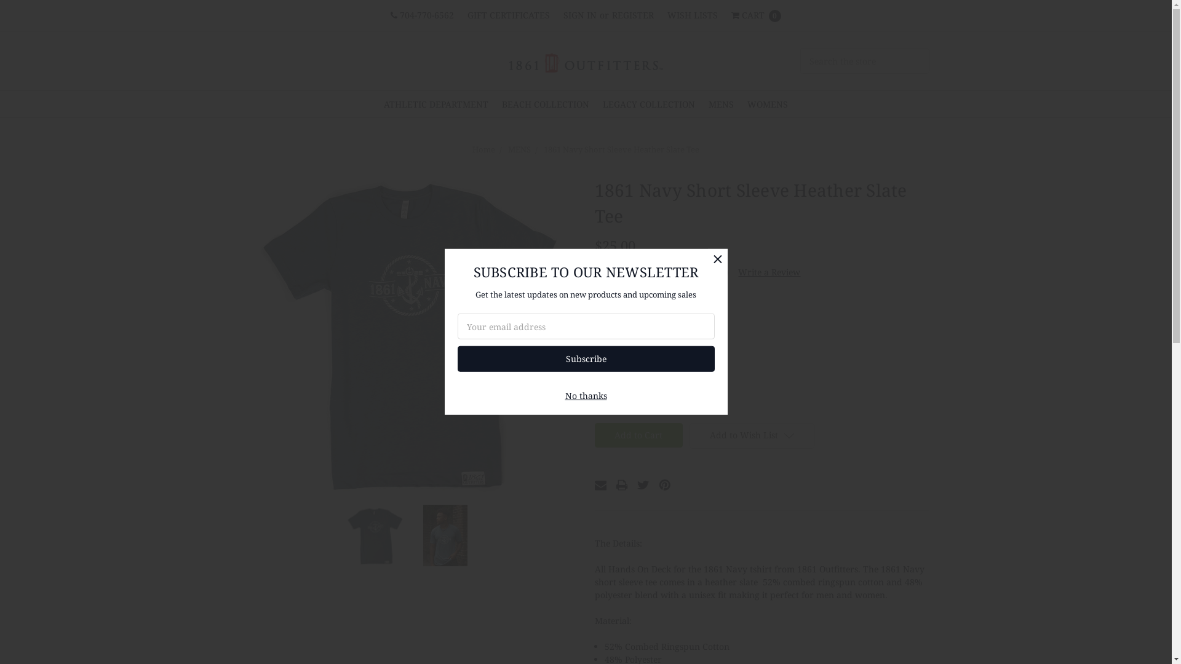 Image resolution: width=1181 pixels, height=664 pixels. Describe the element at coordinates (545, 105) in the screenshot. I see `BEACH COLLECTION` at that location.